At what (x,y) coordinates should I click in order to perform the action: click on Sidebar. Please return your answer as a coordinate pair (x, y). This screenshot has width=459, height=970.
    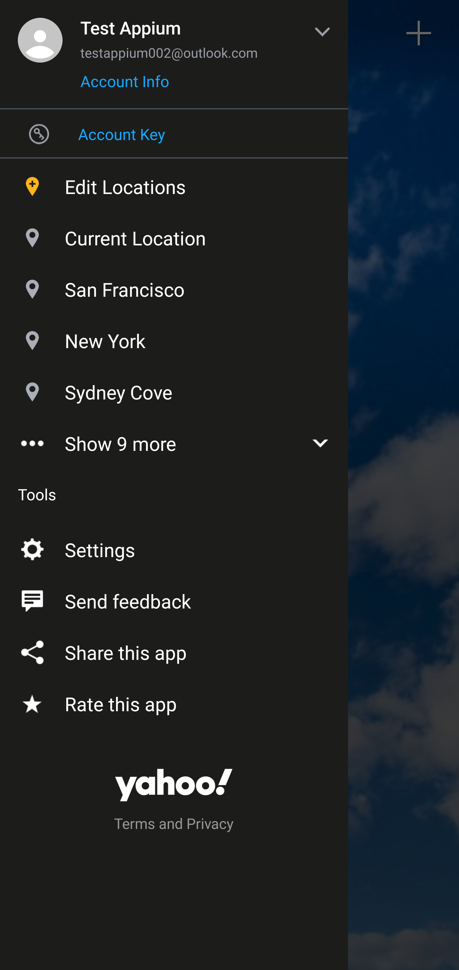
    Looking at the image, I should click on (40, 33).